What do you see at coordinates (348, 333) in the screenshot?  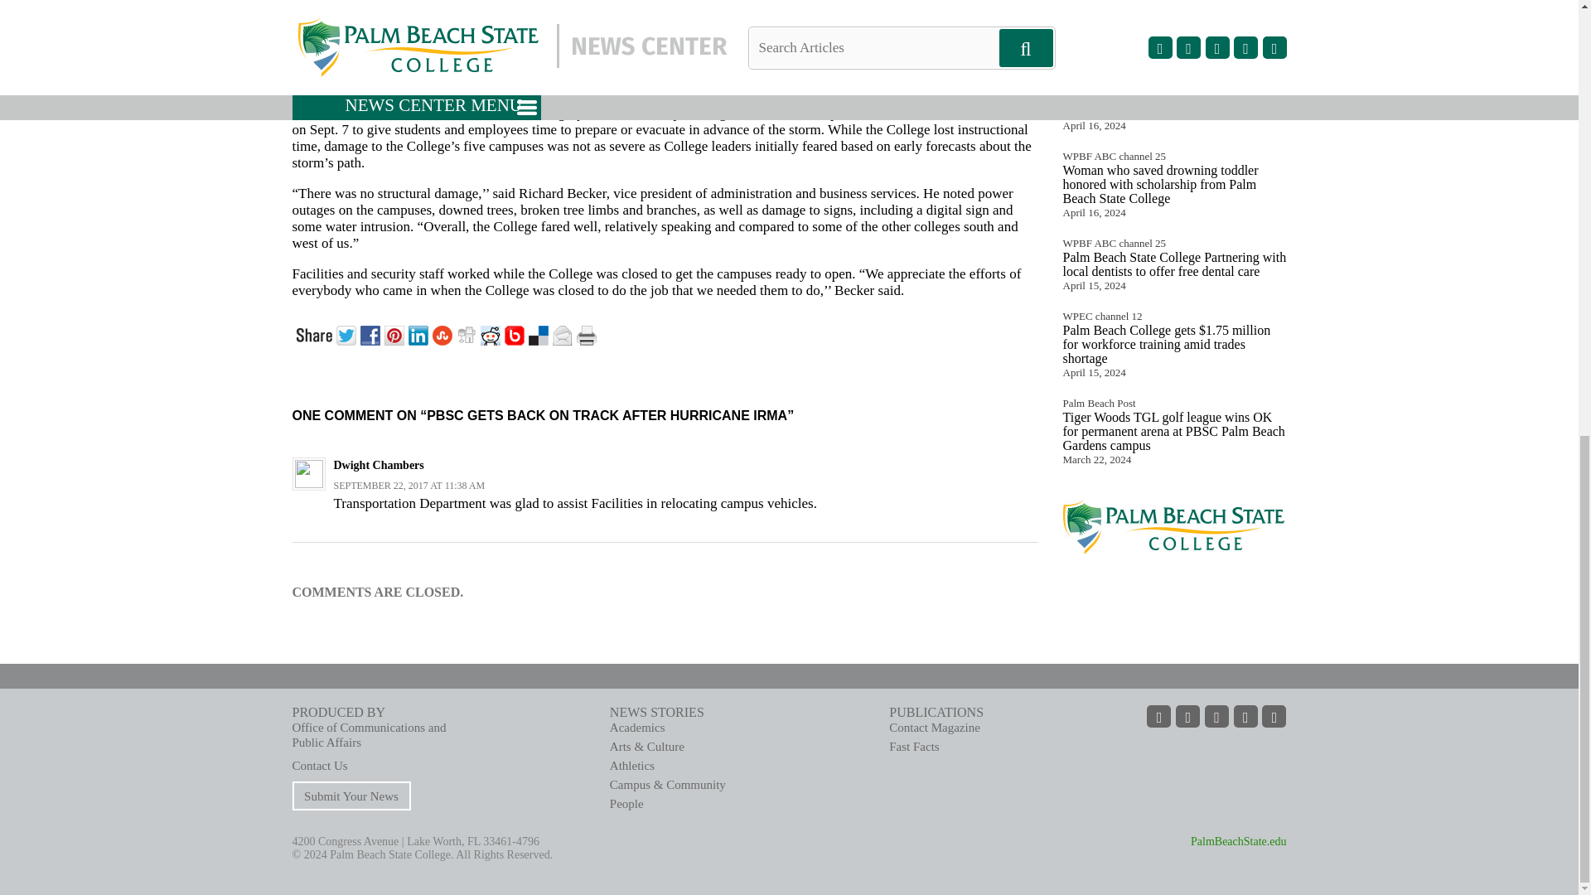 I see `Twitter` at bounding box center [348, 333].